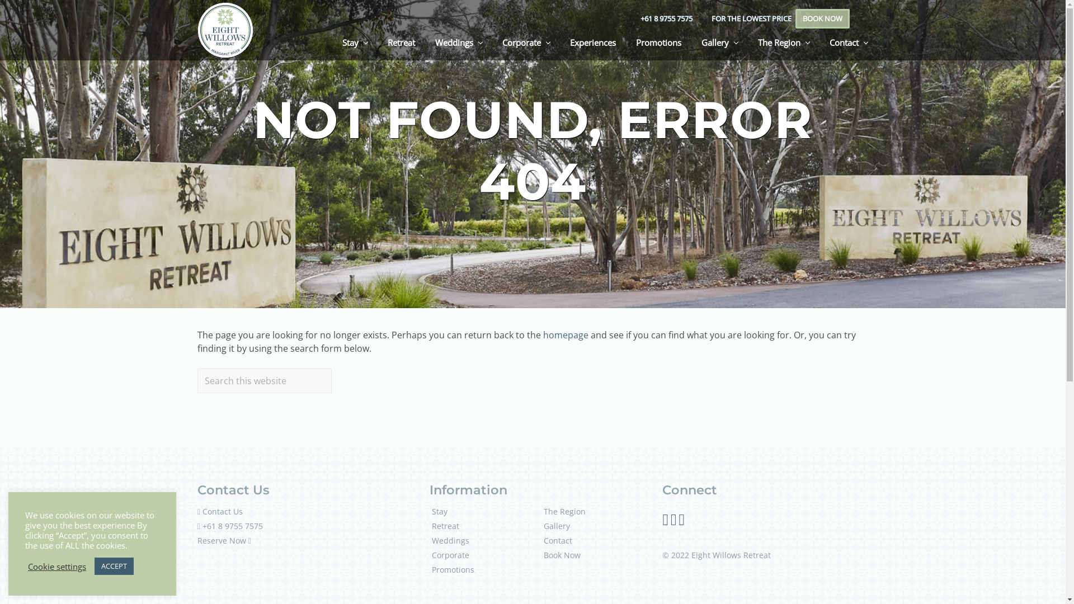  What do you see at coordinates (658, 43) in the screenshot?
I see `Promotions` at bounding box center [658, 43].